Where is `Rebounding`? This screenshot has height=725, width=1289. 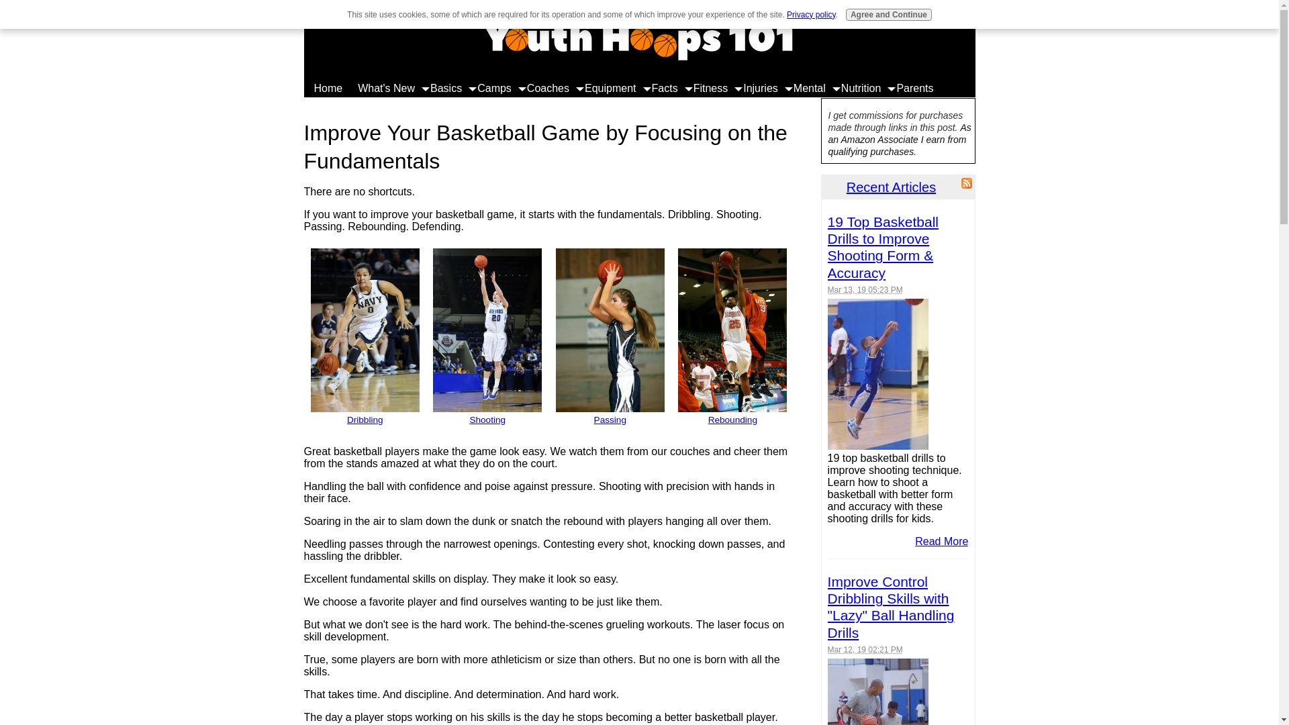 Rebounding is located at coordinates (732, 414).